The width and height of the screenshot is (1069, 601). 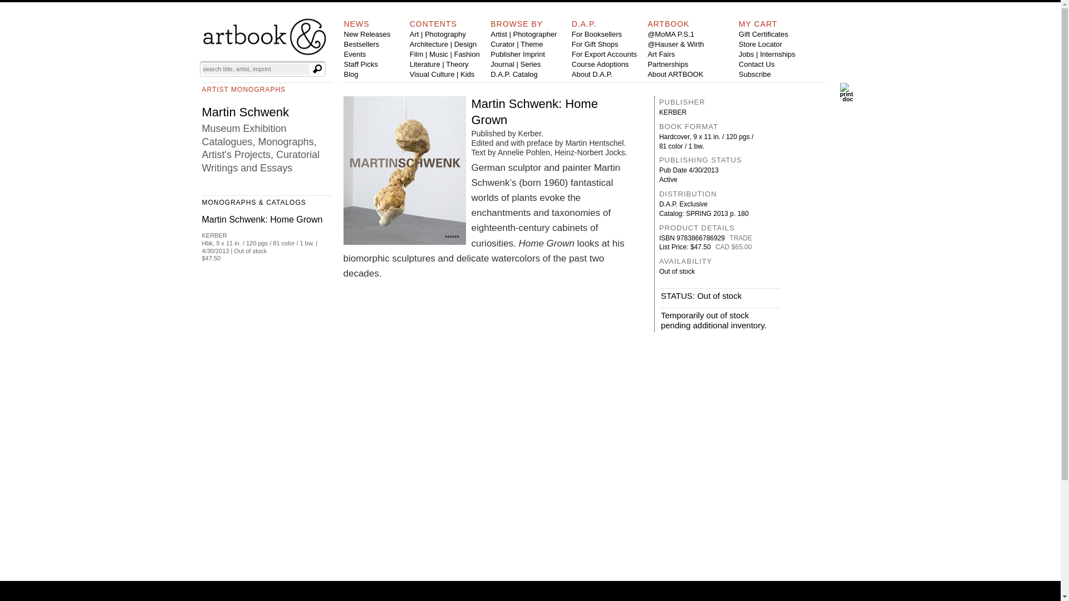 What do you see at coordinates (362, 45) in the screenshot?
I see `Bestsellers` at bounding box center [362, 45].